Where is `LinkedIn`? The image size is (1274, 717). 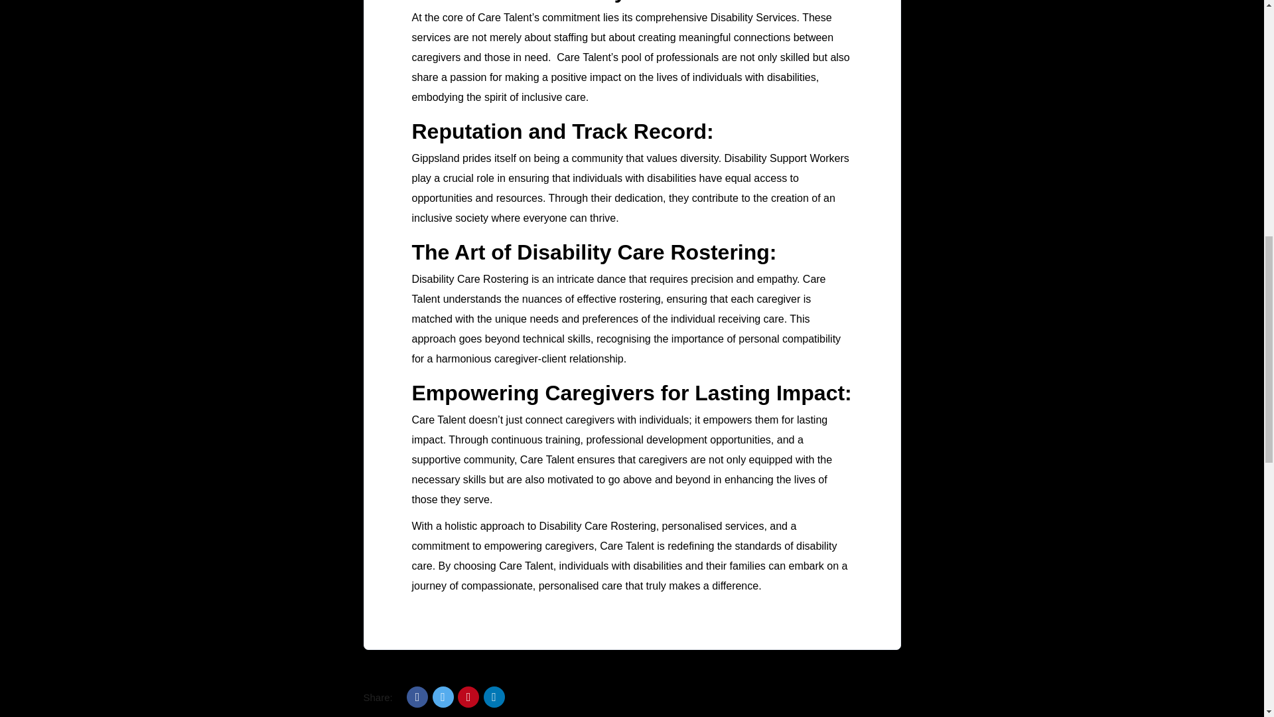
LinkedIn is located at coordinates (494, 696).